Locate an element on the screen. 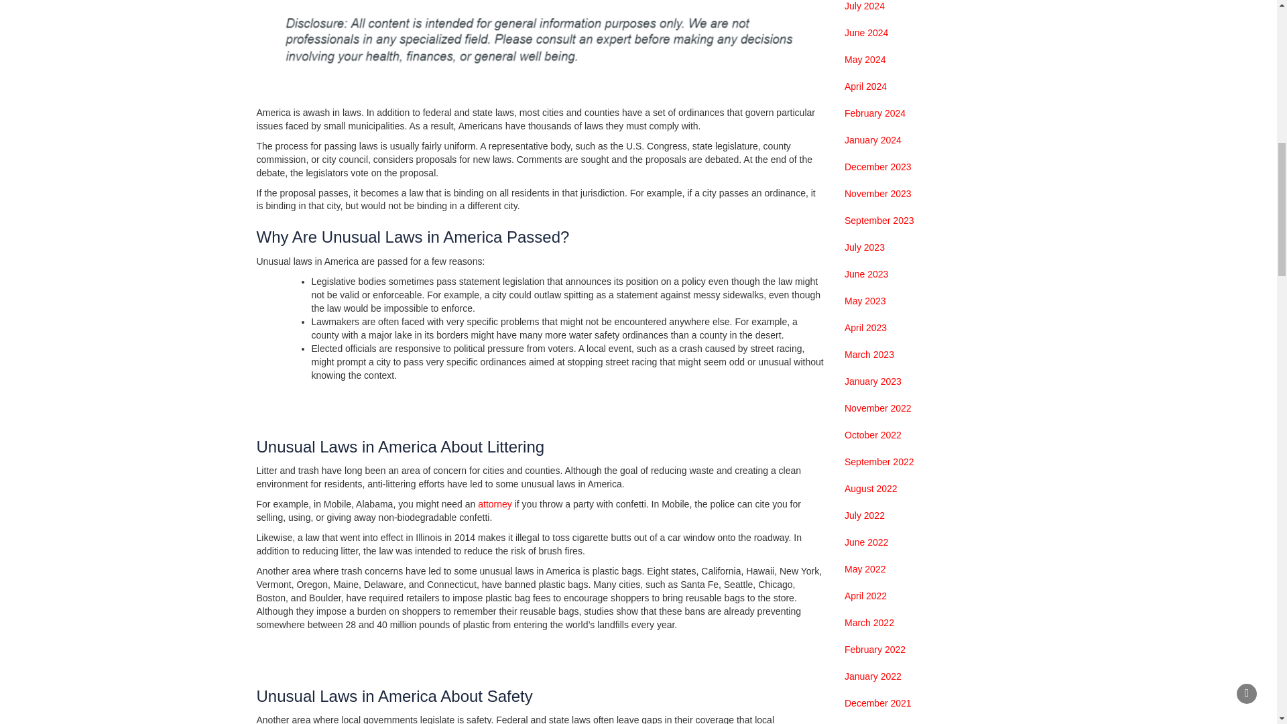  February 2024 is located at coordinates (875, 114).